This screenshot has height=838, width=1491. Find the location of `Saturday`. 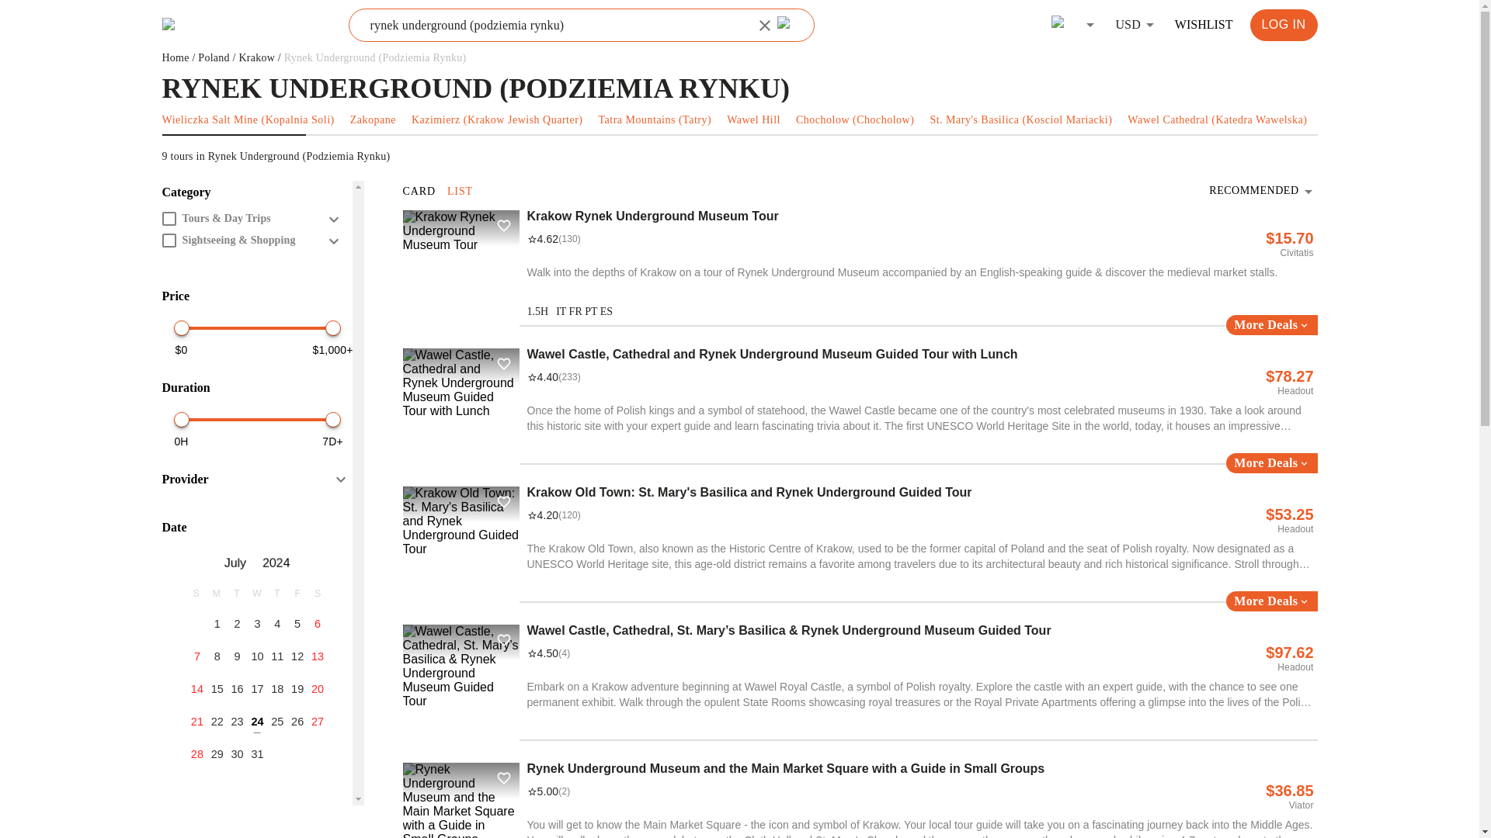

Saturday is located at coordinates (317, 594).